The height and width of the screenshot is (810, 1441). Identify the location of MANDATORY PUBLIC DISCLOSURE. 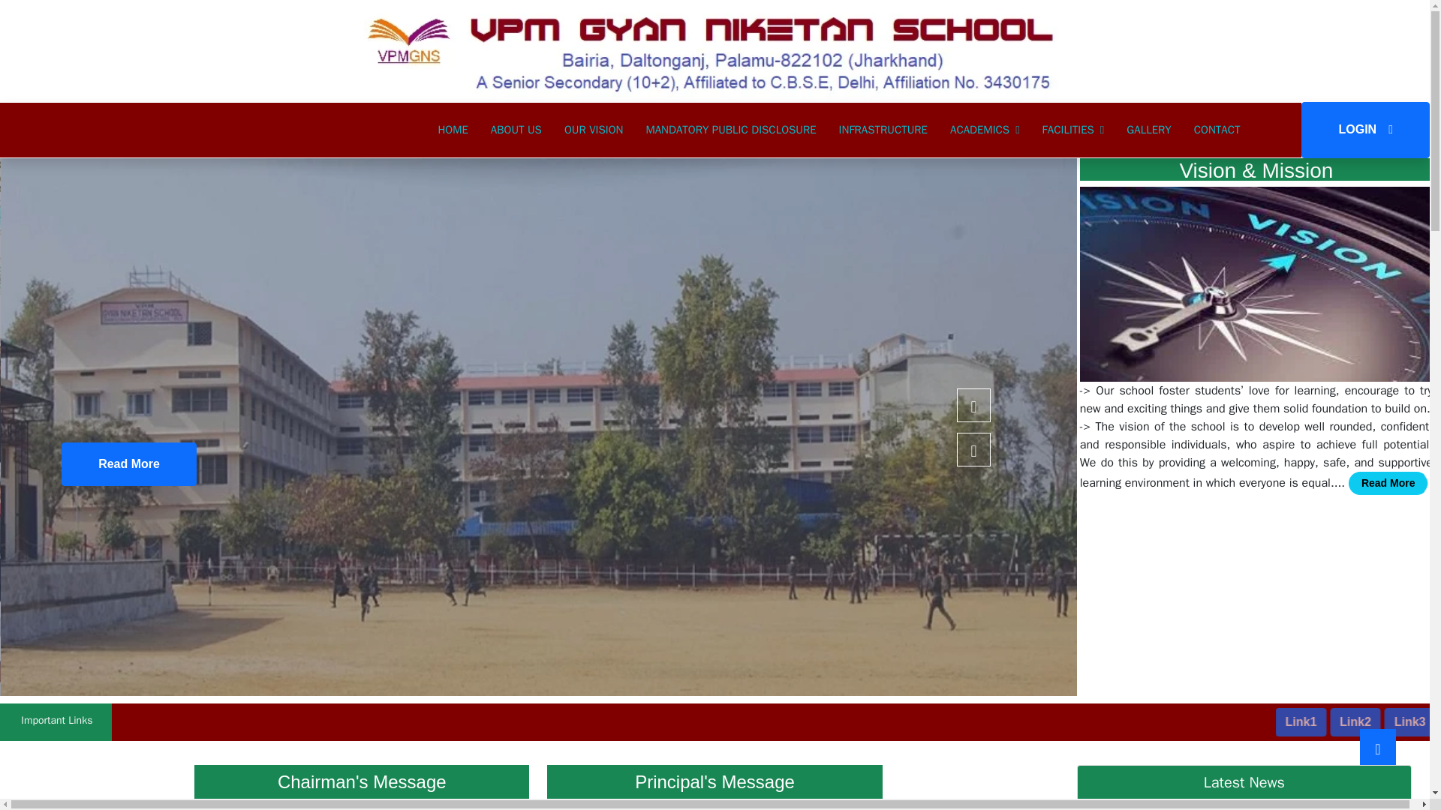
(730, 130).